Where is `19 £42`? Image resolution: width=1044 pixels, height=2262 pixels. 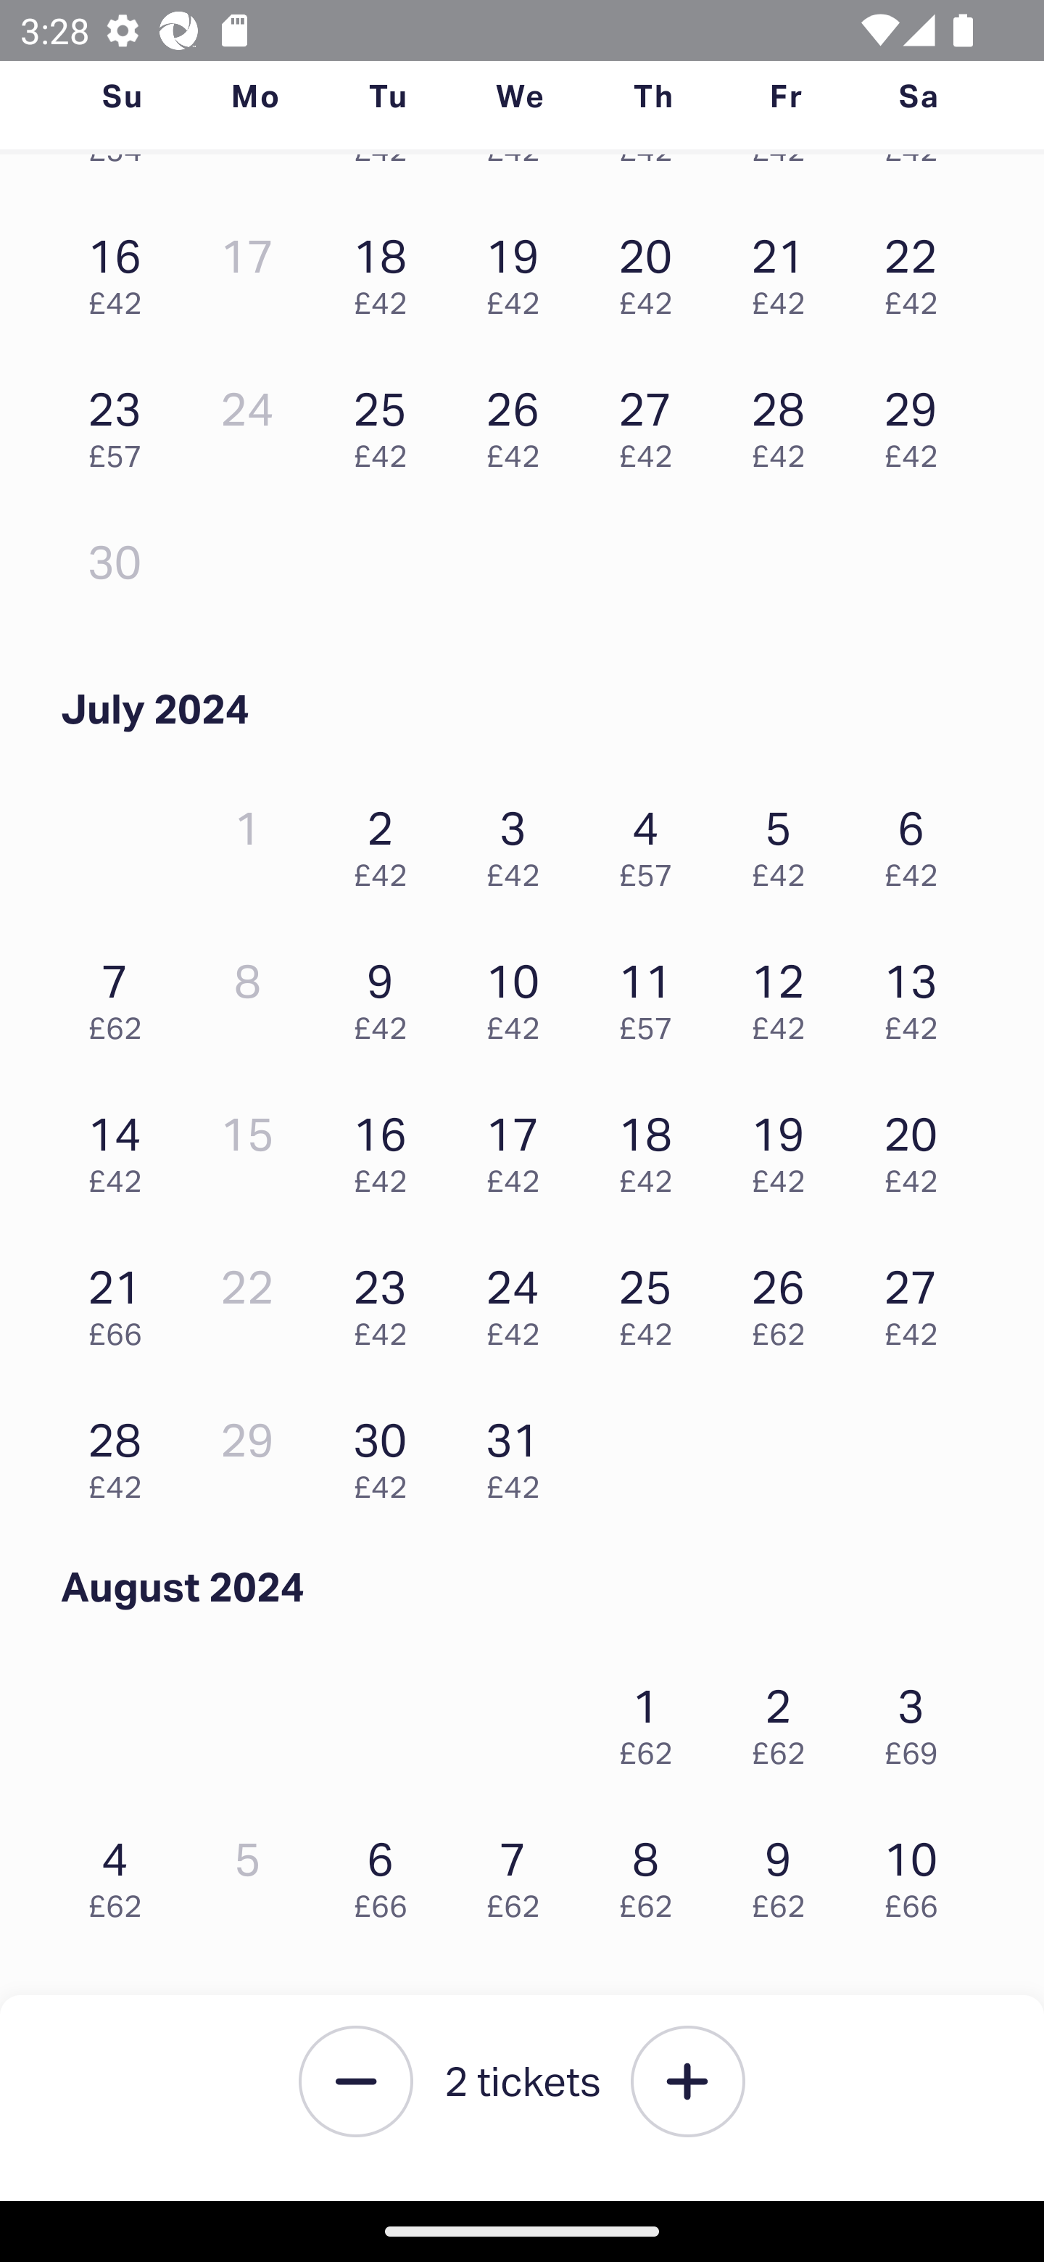
19 £42 is located at coordinates (785, 1148).